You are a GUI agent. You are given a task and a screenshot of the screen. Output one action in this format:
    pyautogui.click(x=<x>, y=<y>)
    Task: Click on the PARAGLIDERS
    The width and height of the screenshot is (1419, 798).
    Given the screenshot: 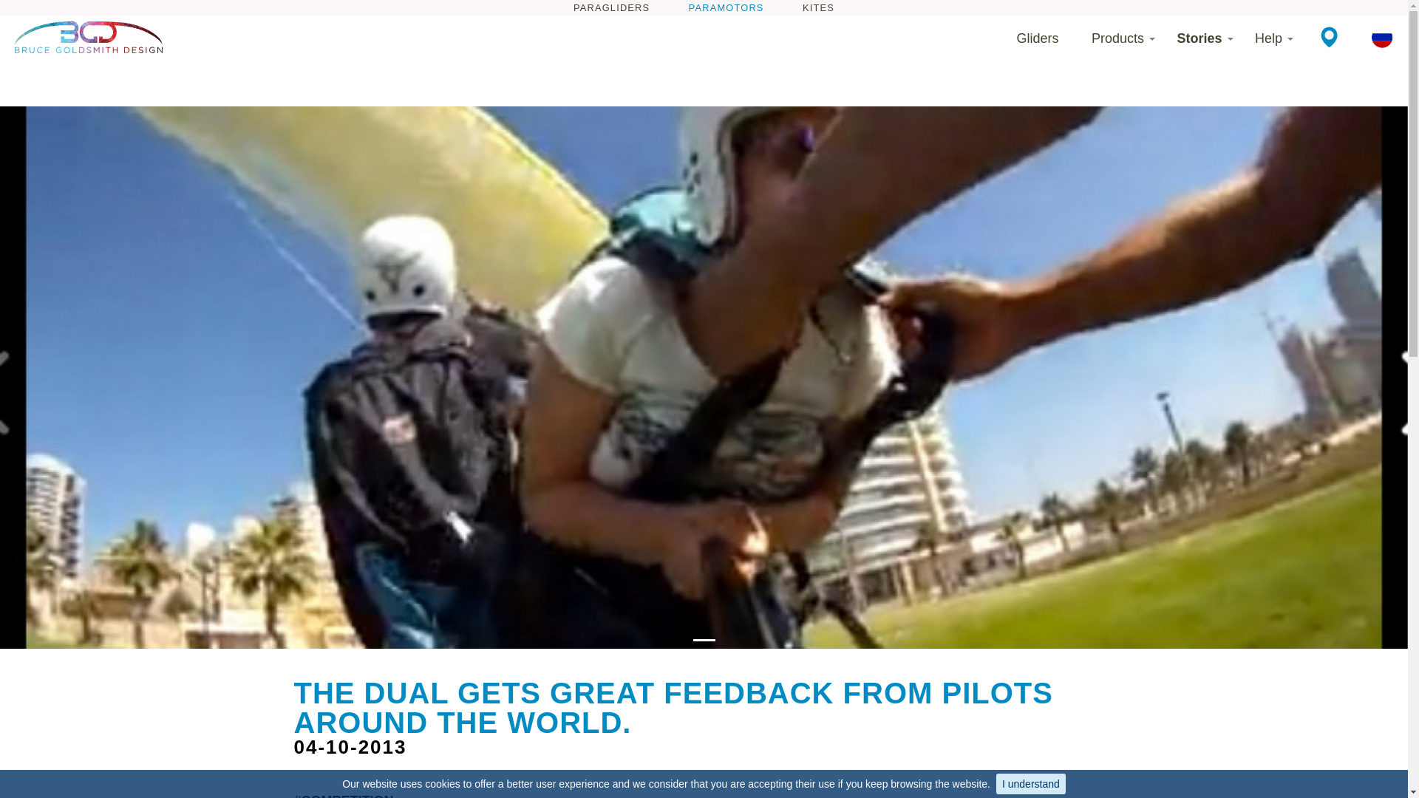 What is the action you would take?
    pyautogui.click(x=611, y=7)
    